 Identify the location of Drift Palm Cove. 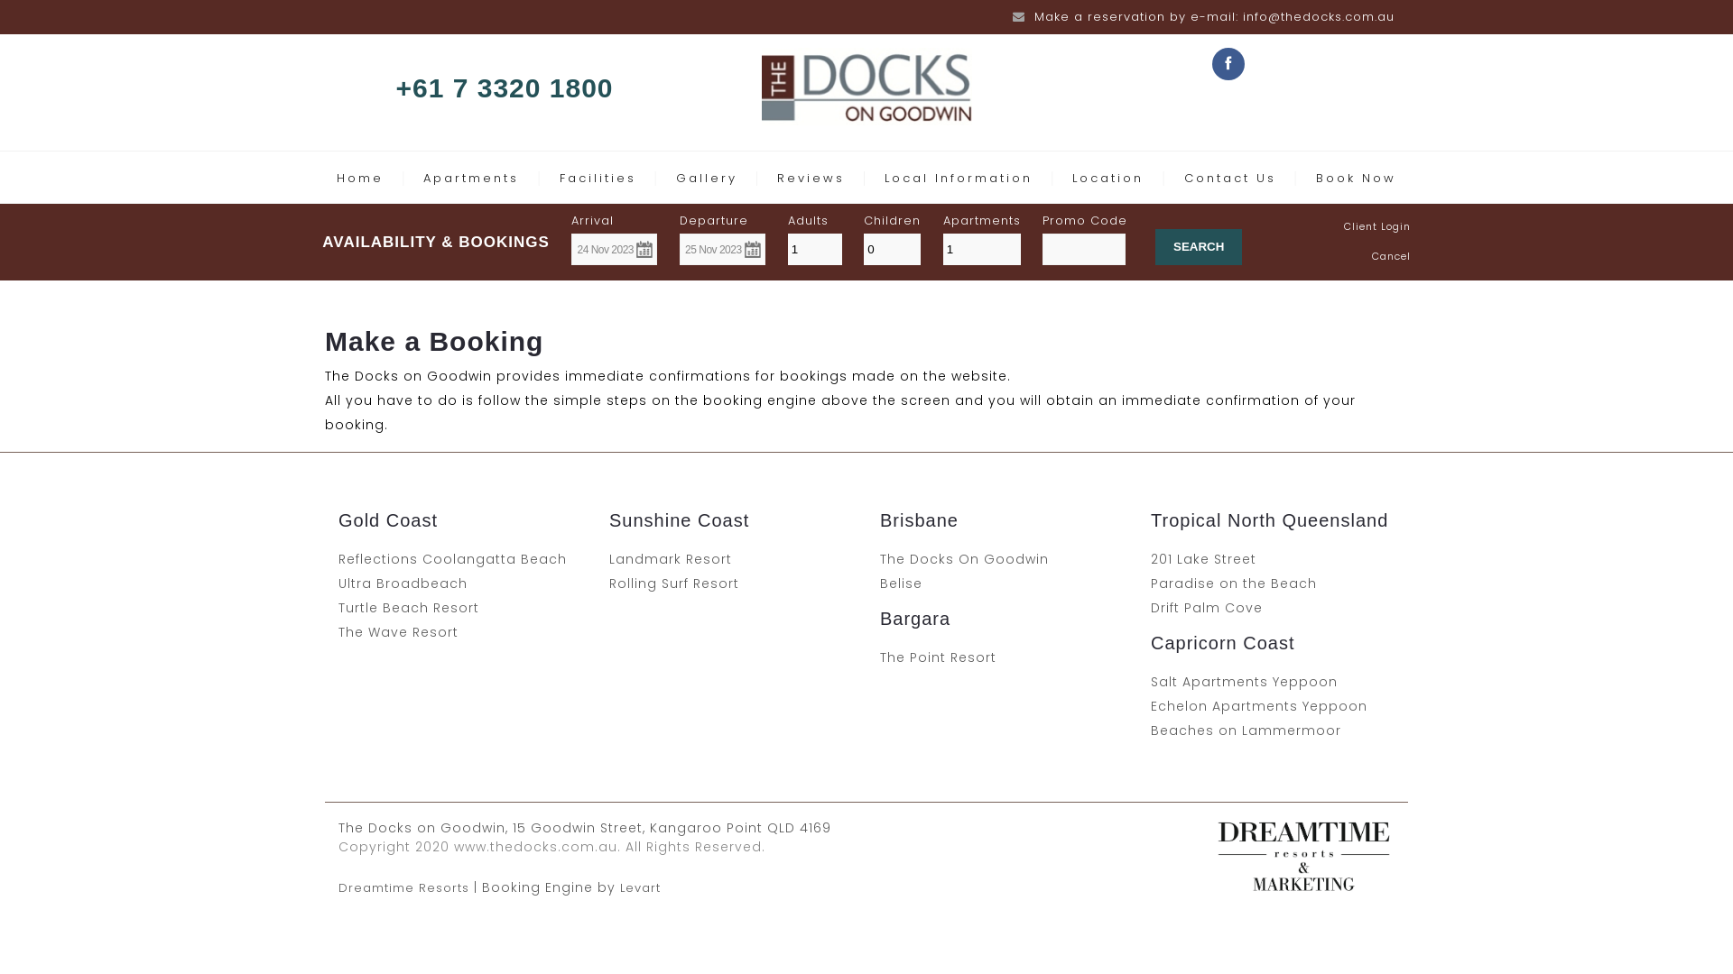
(1207, 608).